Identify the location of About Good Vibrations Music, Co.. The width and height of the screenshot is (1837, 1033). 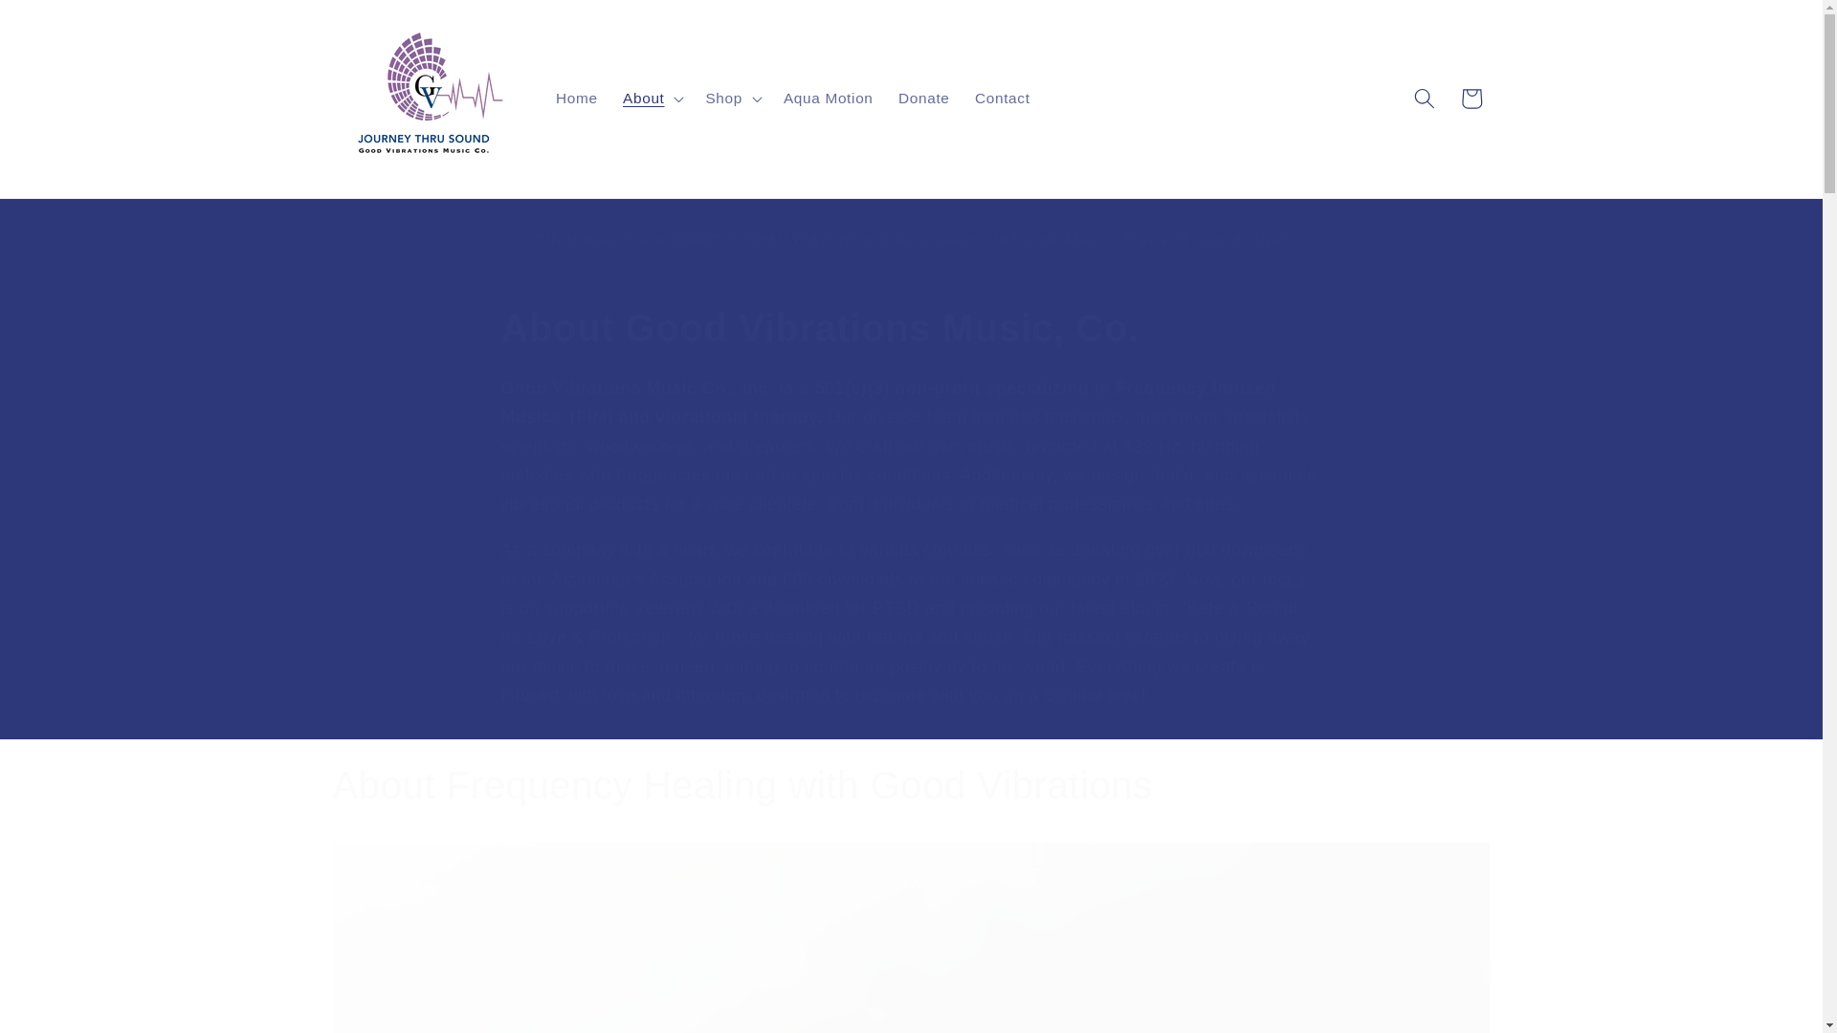
(912, 328).